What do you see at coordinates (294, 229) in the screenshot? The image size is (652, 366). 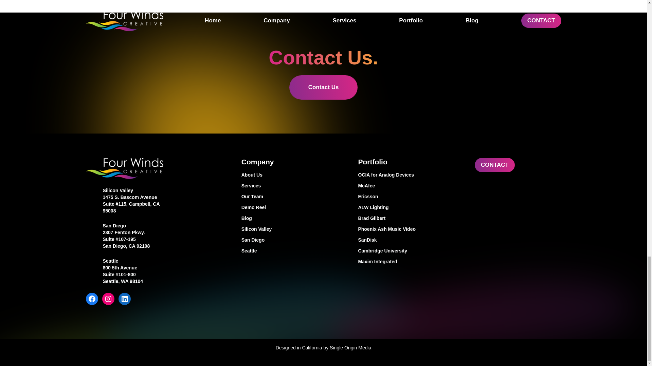 I see `Silicon Valley` at bounding box center [294, 229].